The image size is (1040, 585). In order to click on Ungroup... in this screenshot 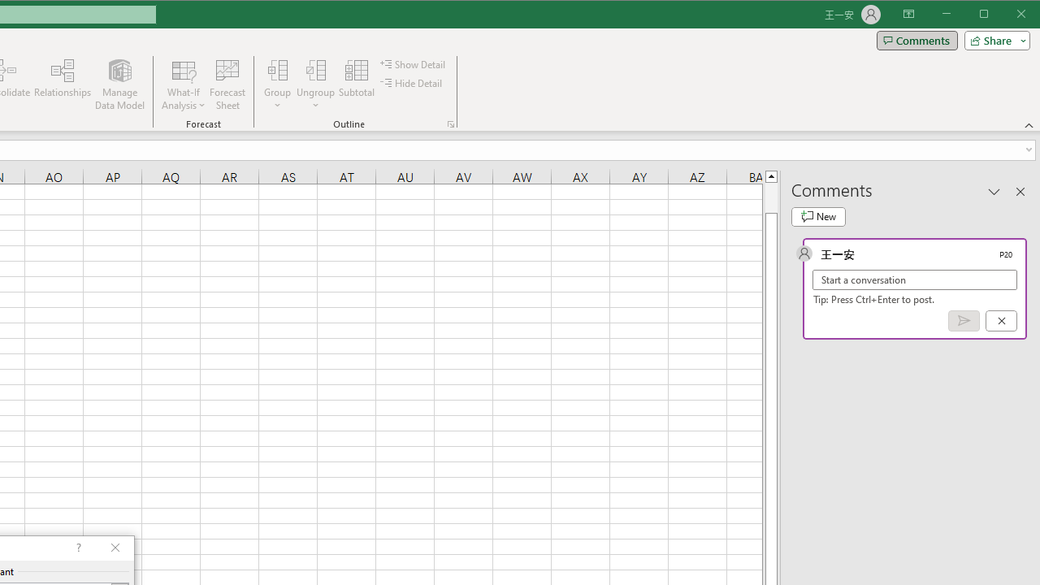, I will do `click(315, 70)`.